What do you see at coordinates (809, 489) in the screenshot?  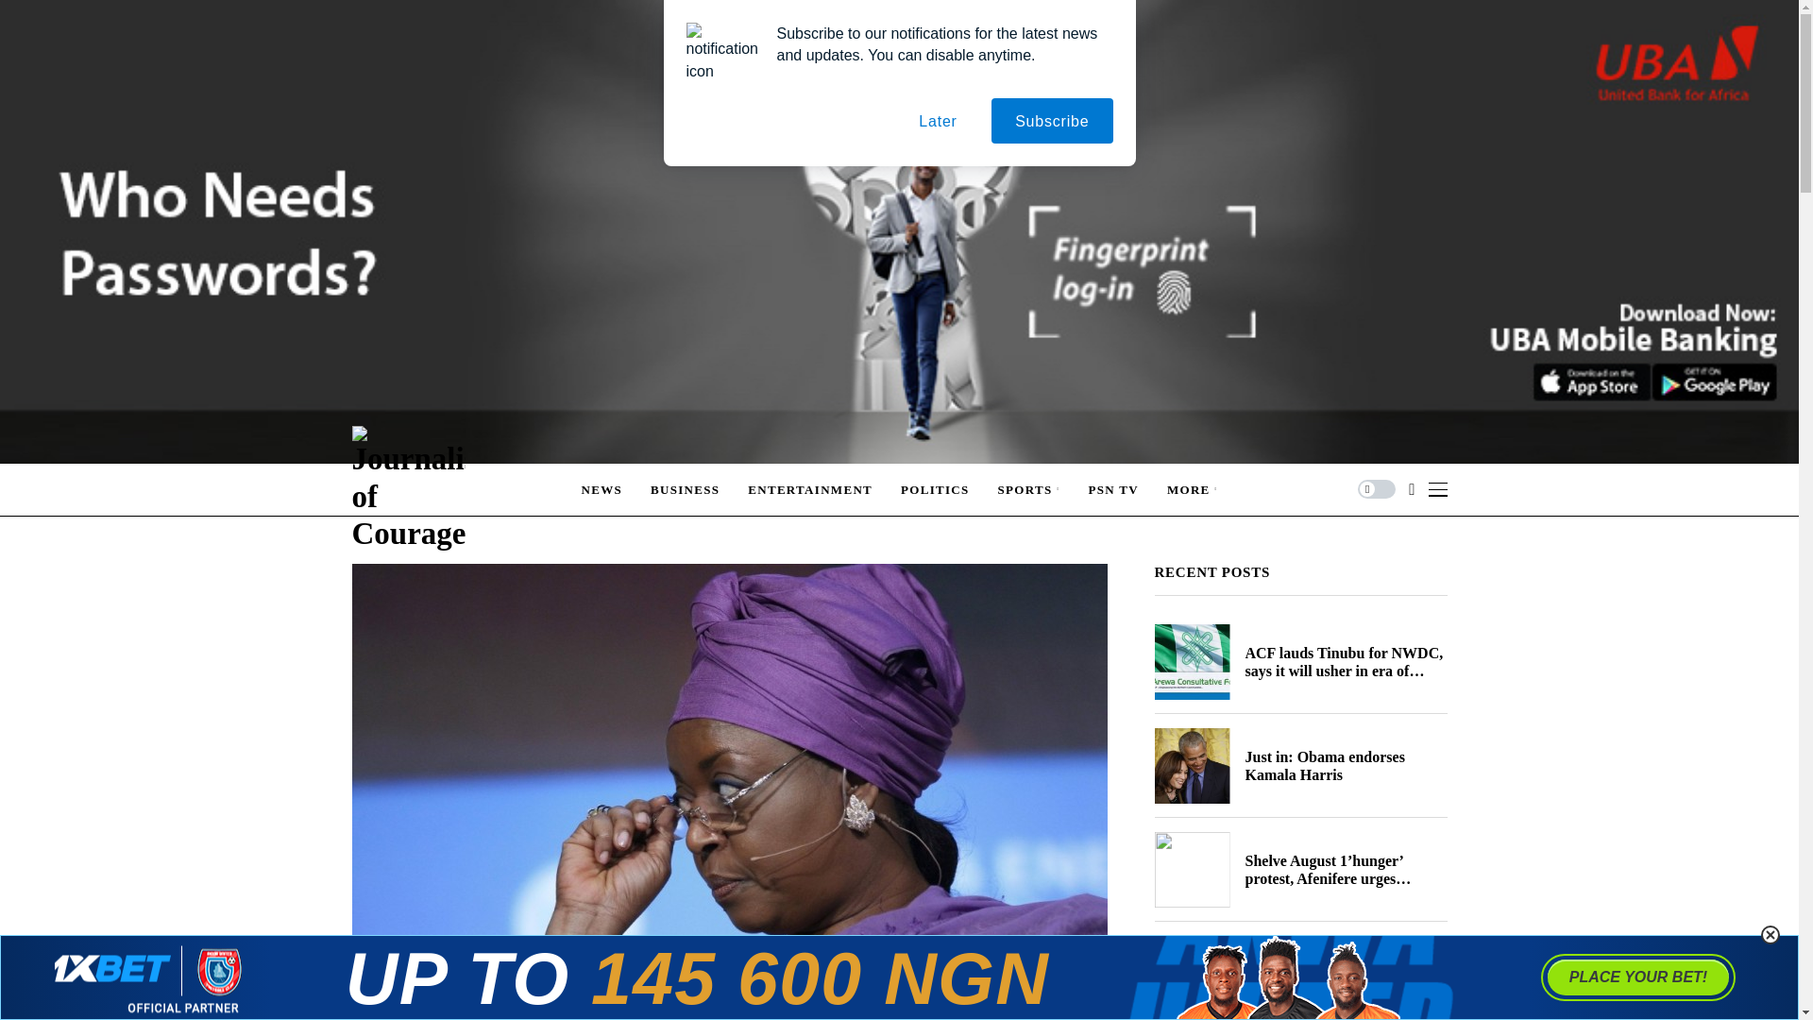 I see `ENTERTAINMENT` at bounding box center [809, 489].